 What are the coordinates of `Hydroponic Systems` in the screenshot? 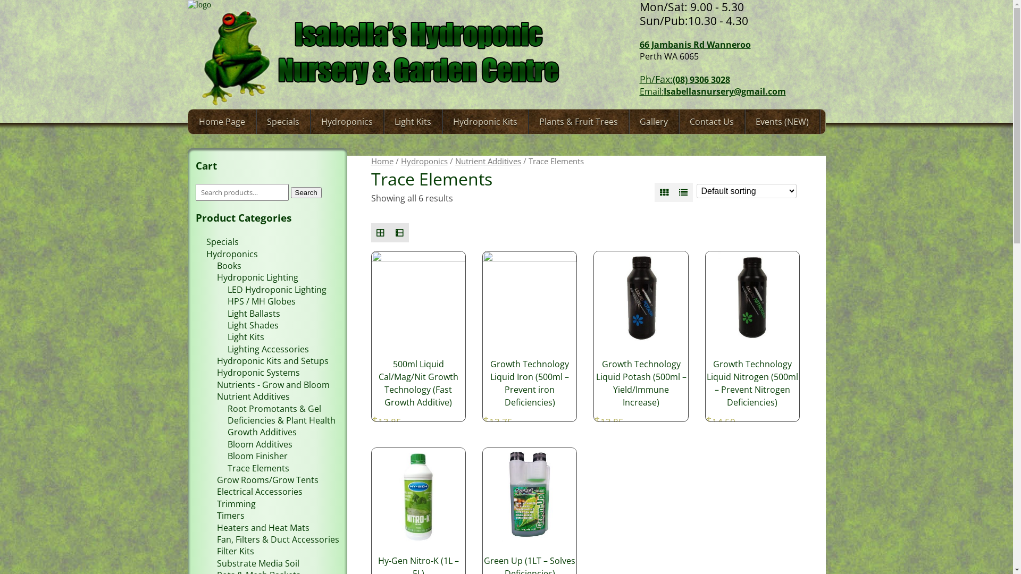 It's located at (258, 373).